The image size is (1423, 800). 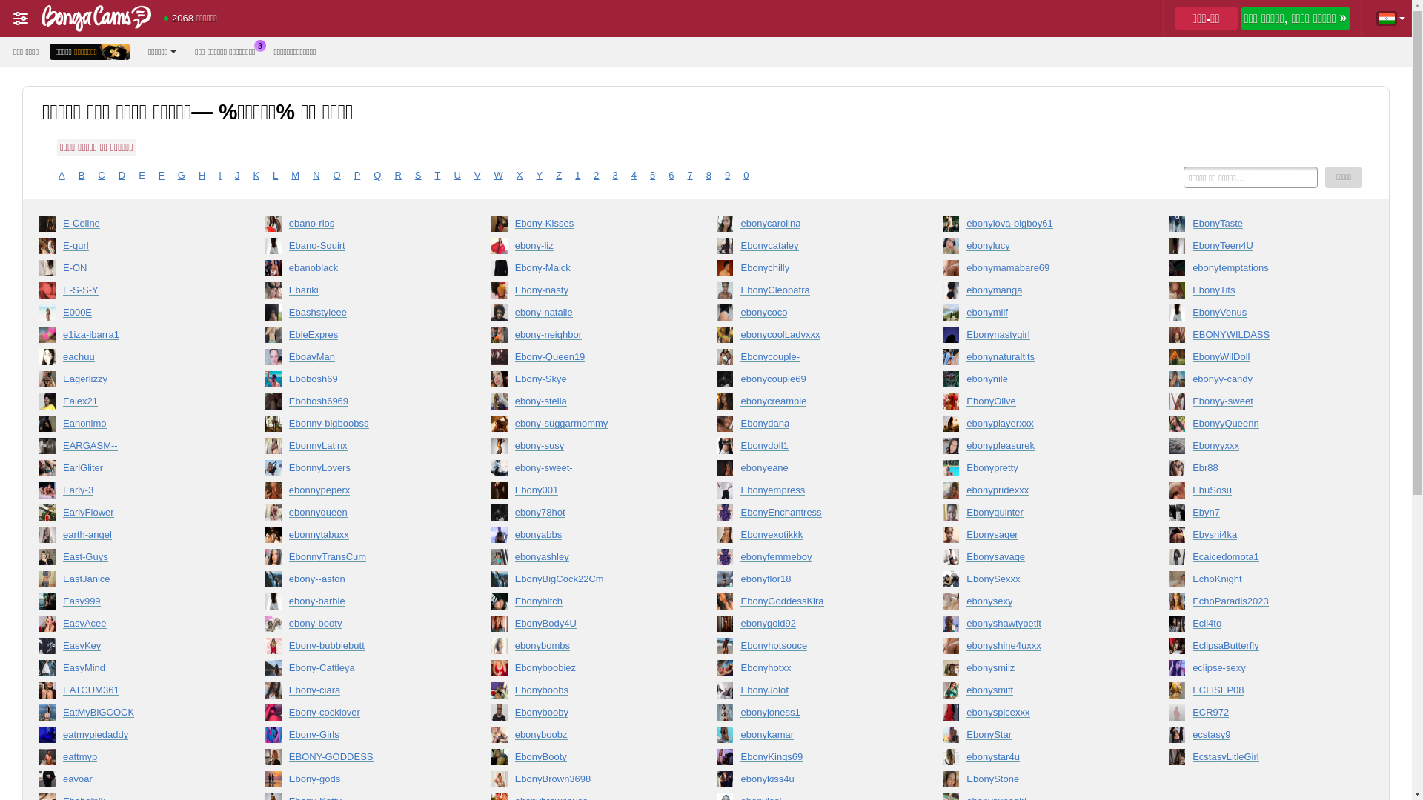 What do you see at coordinates (357, 649) in the screenshot?
I see `Ebony-bubblebutt` at bounding box center [357, 649].